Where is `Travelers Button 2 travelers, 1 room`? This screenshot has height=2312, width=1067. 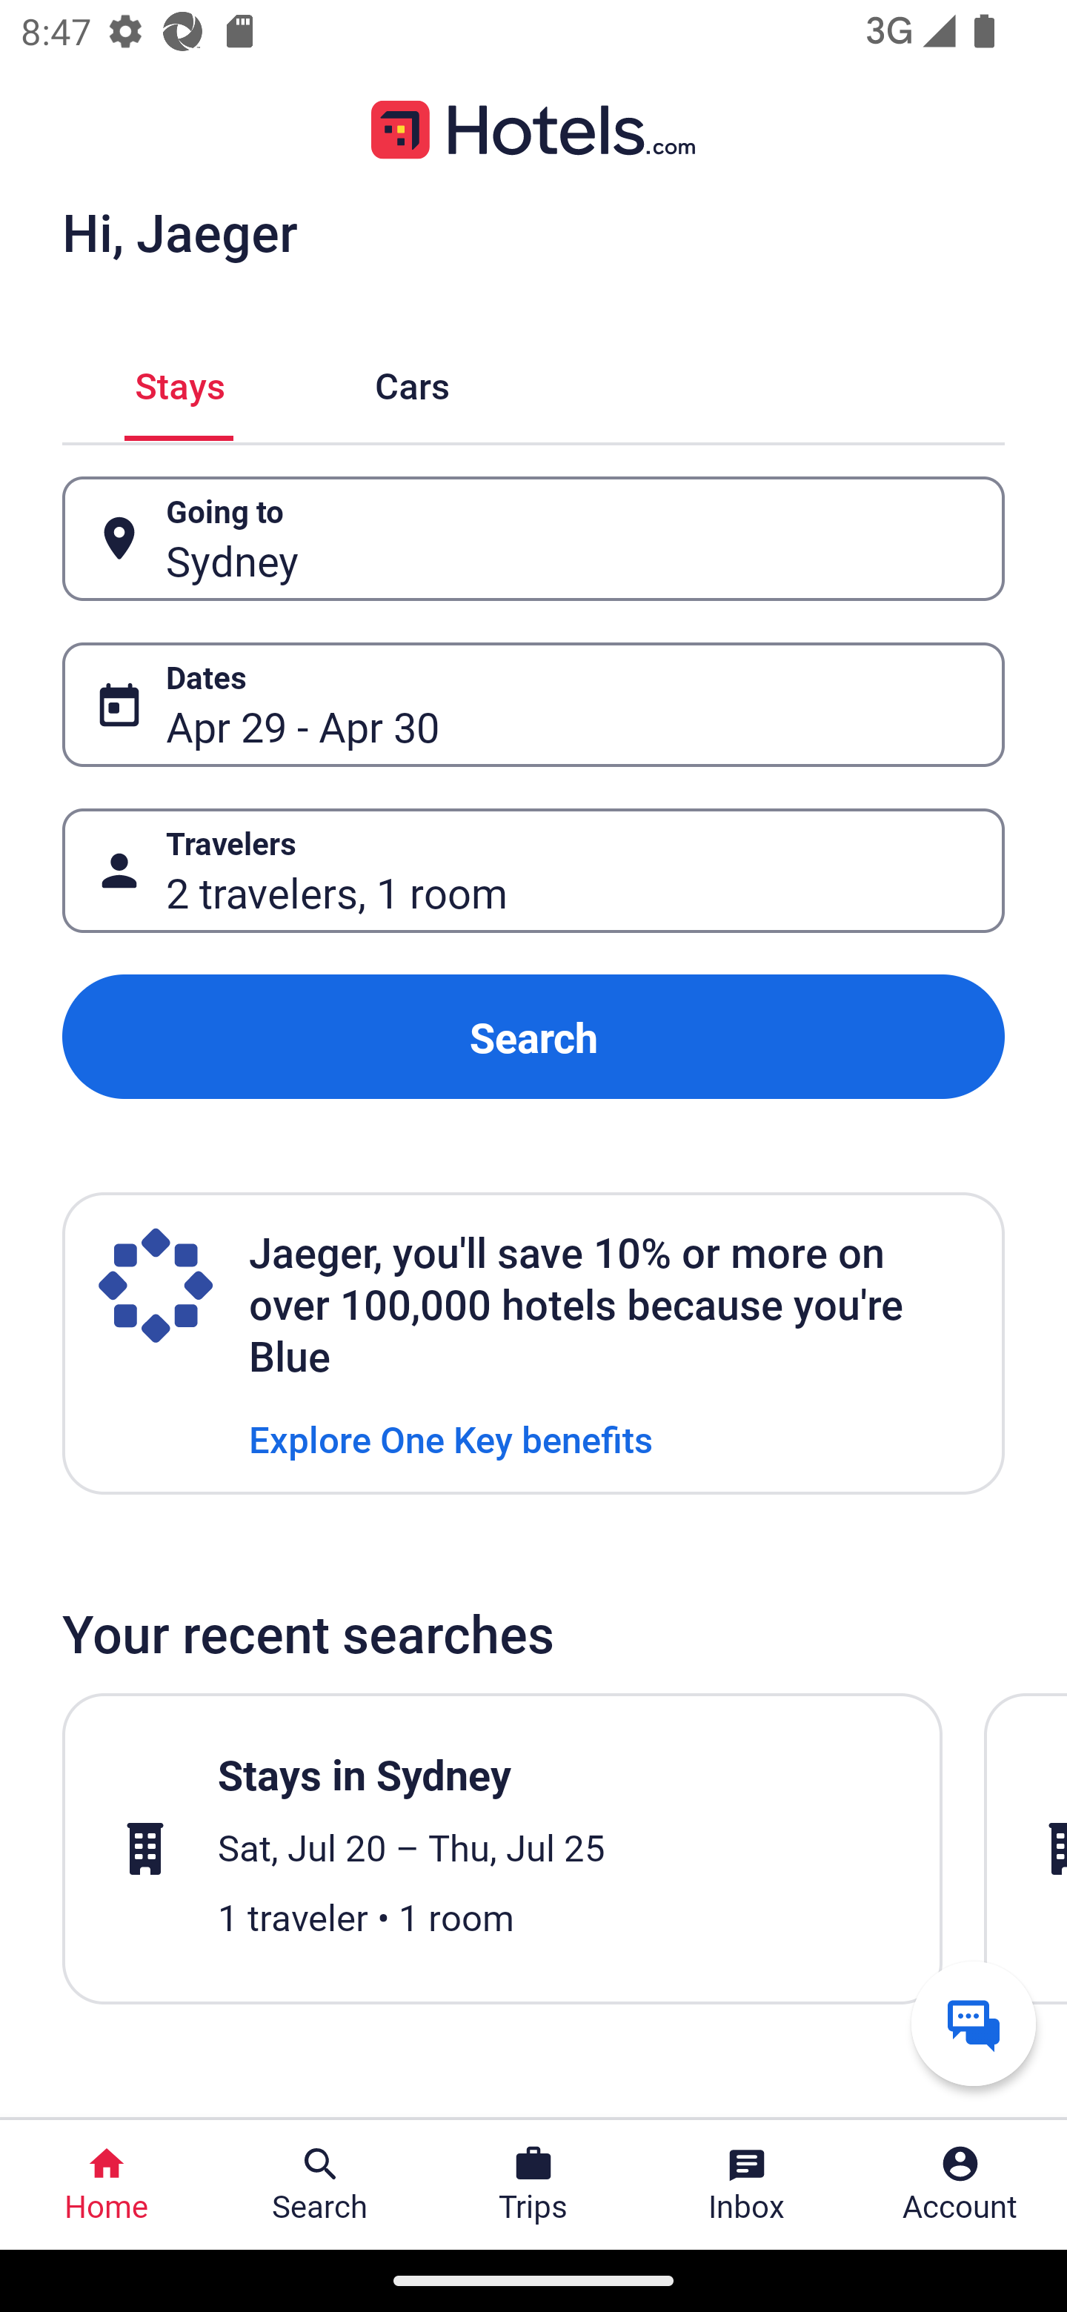 Travelers Button 2 travelers, 1 room is located at coordinates (533, 871).